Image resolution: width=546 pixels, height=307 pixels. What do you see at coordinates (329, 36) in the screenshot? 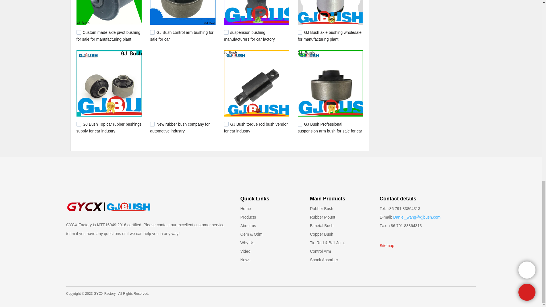
I see `GJ Bush axle bushing wholesale for manufacturing plant` at bounding box center [329, 36].